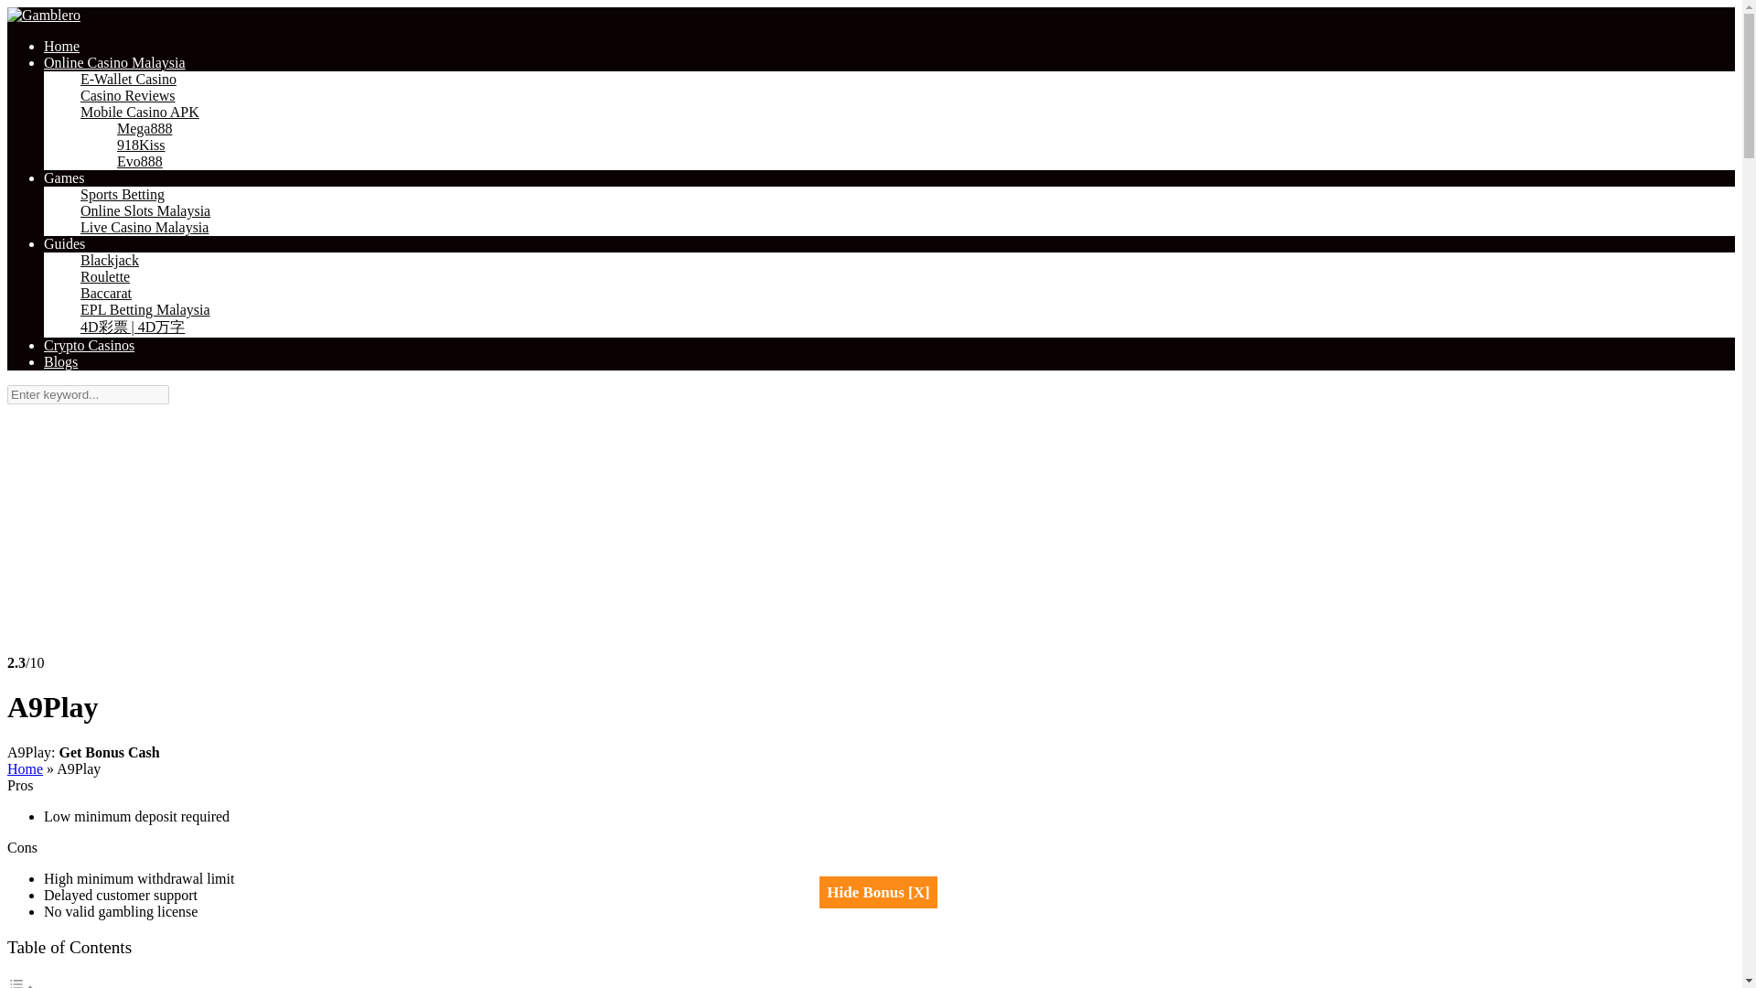 Image resolution: width=1756 pixels, height=988 pixels. What do you see at coordinates (115, 62) in the screenshot?
I see `Online Casino Malaysia` at bounding box center [115, 62].